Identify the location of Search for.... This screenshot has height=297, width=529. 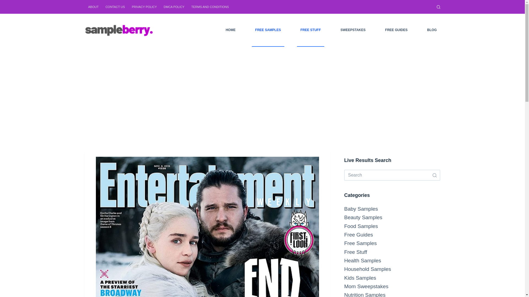
(392, 175).